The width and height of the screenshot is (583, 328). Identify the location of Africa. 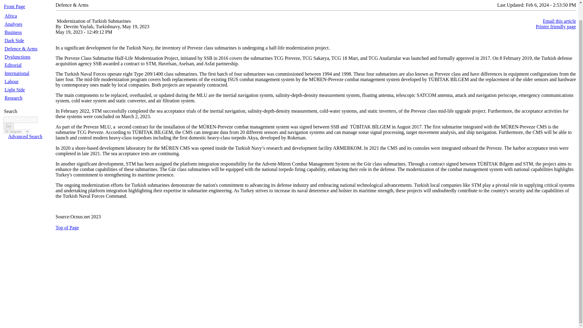
(11, 16).